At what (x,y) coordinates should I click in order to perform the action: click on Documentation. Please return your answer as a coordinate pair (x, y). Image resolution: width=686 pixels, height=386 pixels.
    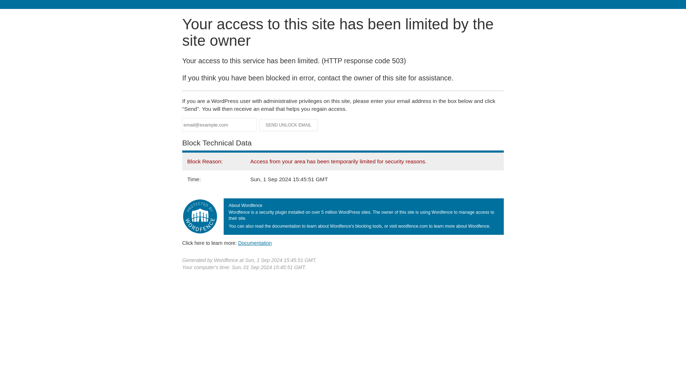
    Looking at the image, I should click on (255, 243).